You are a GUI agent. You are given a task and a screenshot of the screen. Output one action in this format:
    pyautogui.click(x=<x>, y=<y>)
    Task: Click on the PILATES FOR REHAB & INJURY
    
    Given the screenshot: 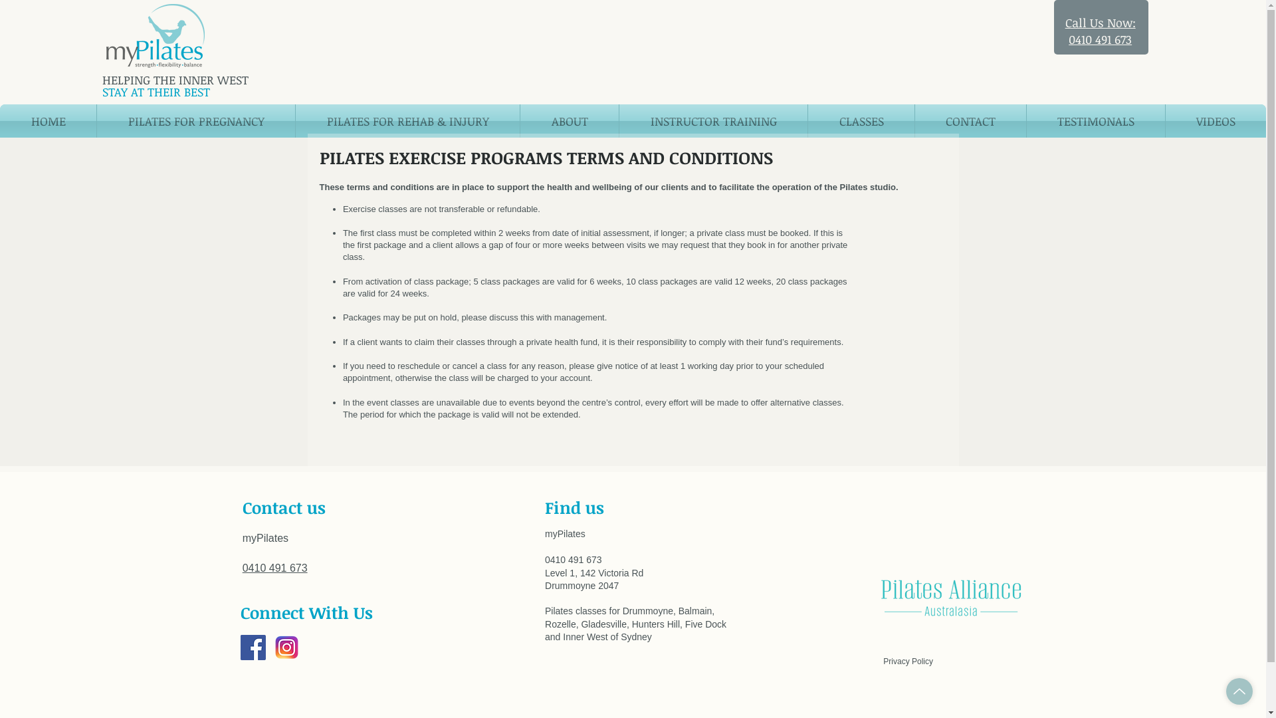 What is the action you would take?
    pyautogui.click(x=408, y=121)
    